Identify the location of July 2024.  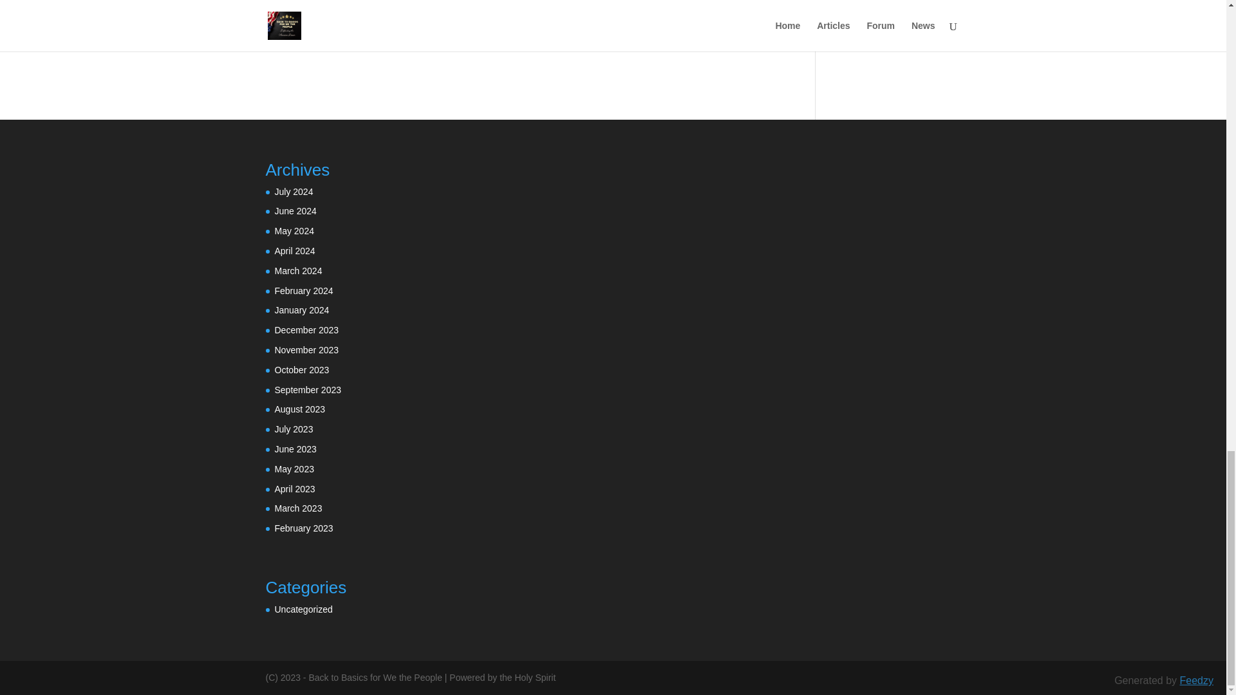
(294, 192).